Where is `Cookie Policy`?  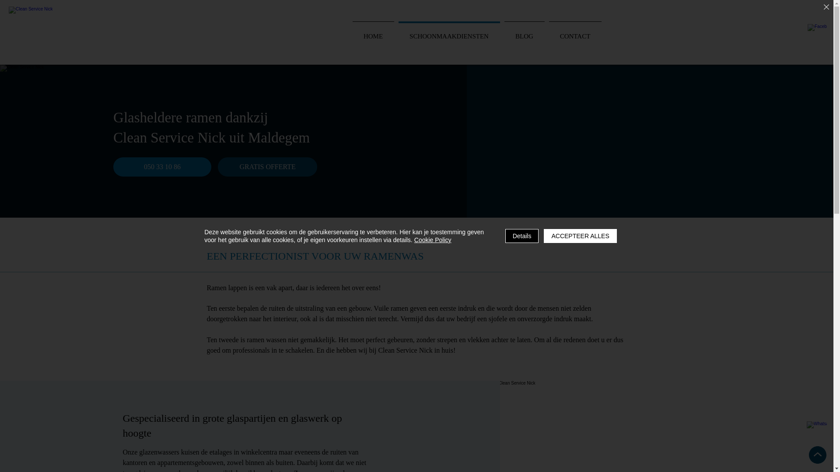 Cookie Policy is located at coordinates (433, 240).